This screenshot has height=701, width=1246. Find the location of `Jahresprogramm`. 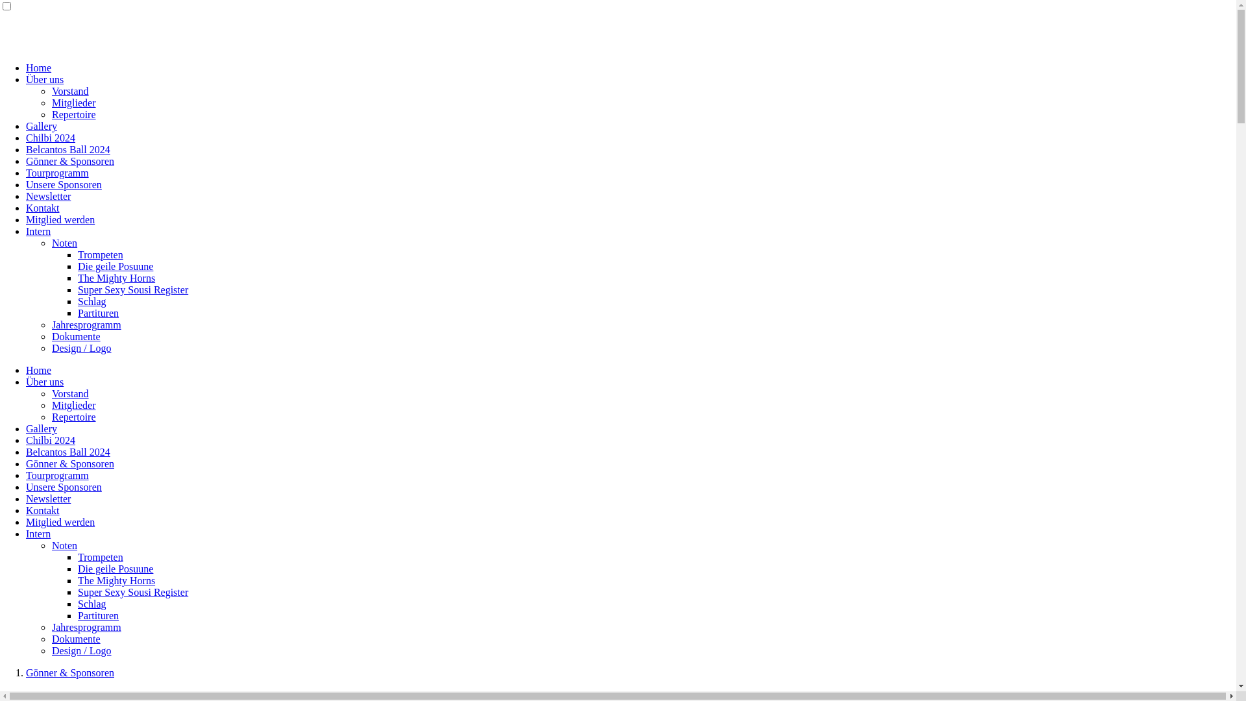

Jahresprogramm is located at coordinates (87, 325).